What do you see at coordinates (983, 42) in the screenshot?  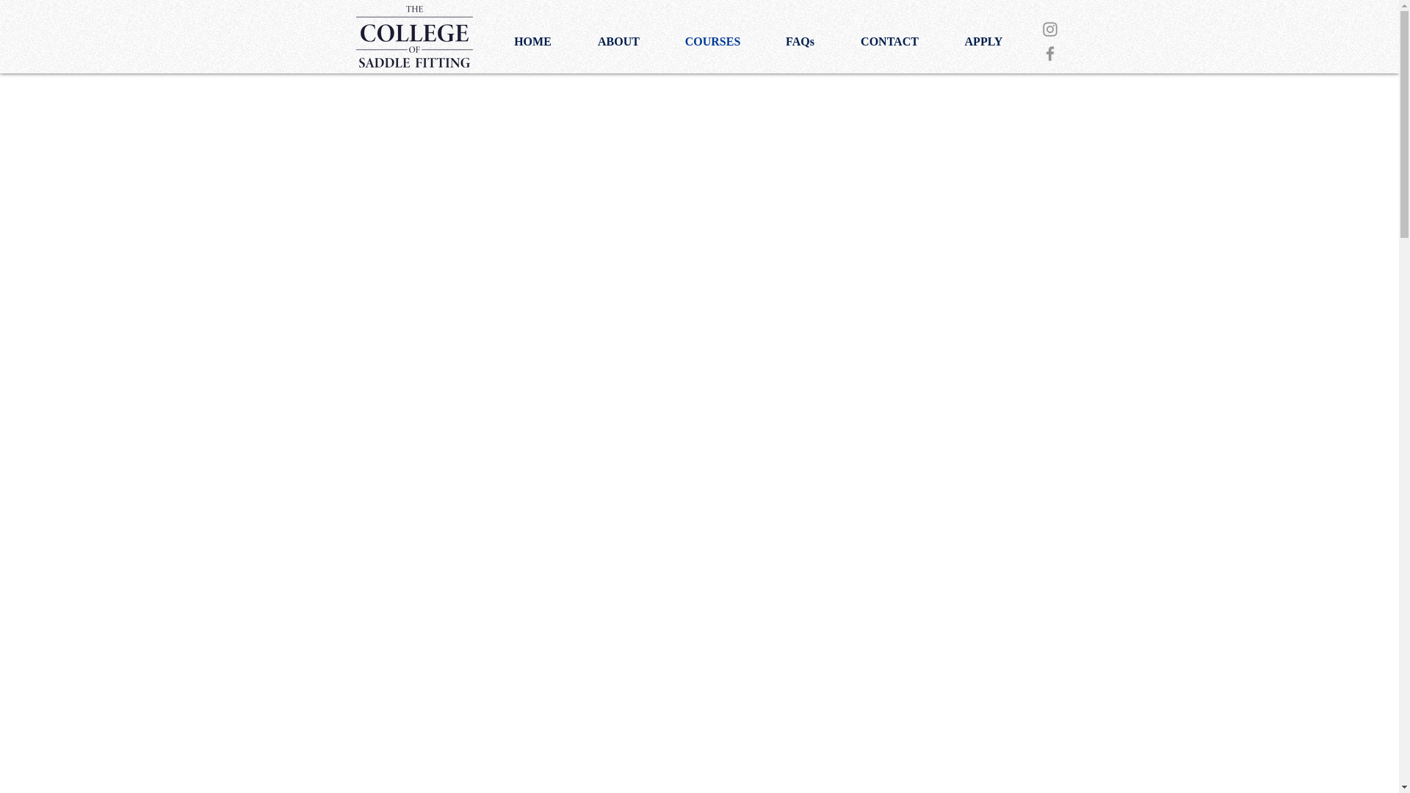 I see `APPLY` at bounding box center [983, 42].